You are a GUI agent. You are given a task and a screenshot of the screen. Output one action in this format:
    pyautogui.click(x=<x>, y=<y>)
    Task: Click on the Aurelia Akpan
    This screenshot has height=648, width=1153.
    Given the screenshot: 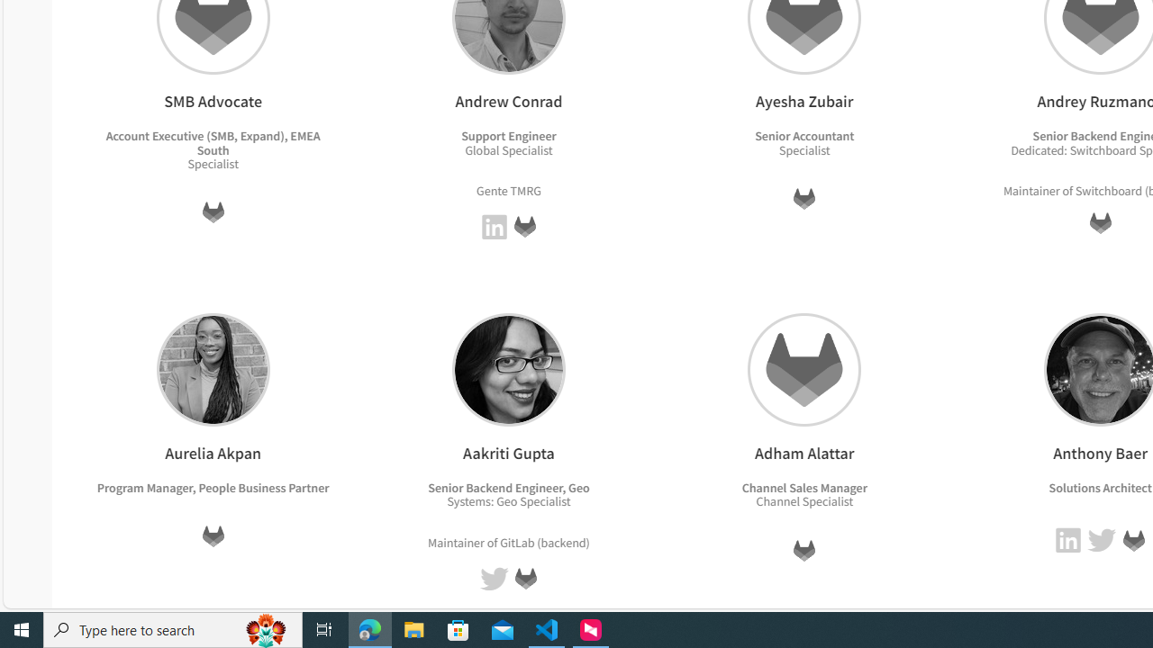 What is the action you would take?
    pyautogui.click(x=213, y=369)
    